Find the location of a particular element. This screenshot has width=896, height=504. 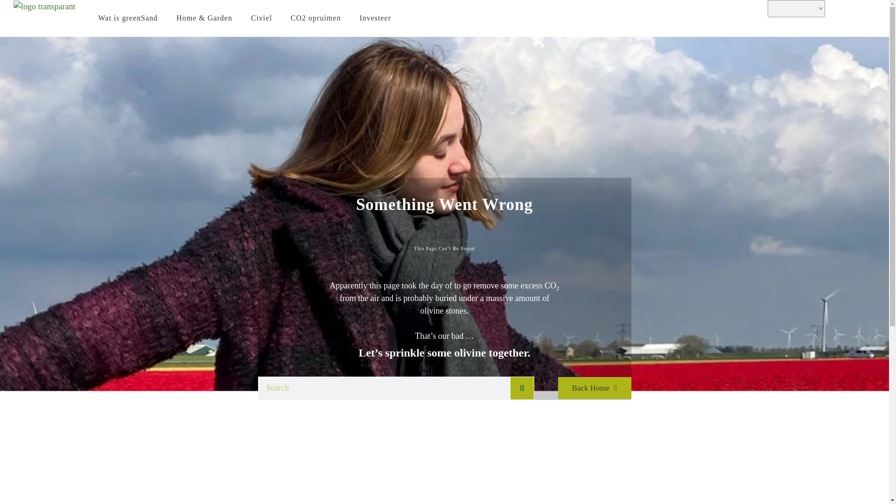

Wat is greenSand is located at coordinates (128, 18).